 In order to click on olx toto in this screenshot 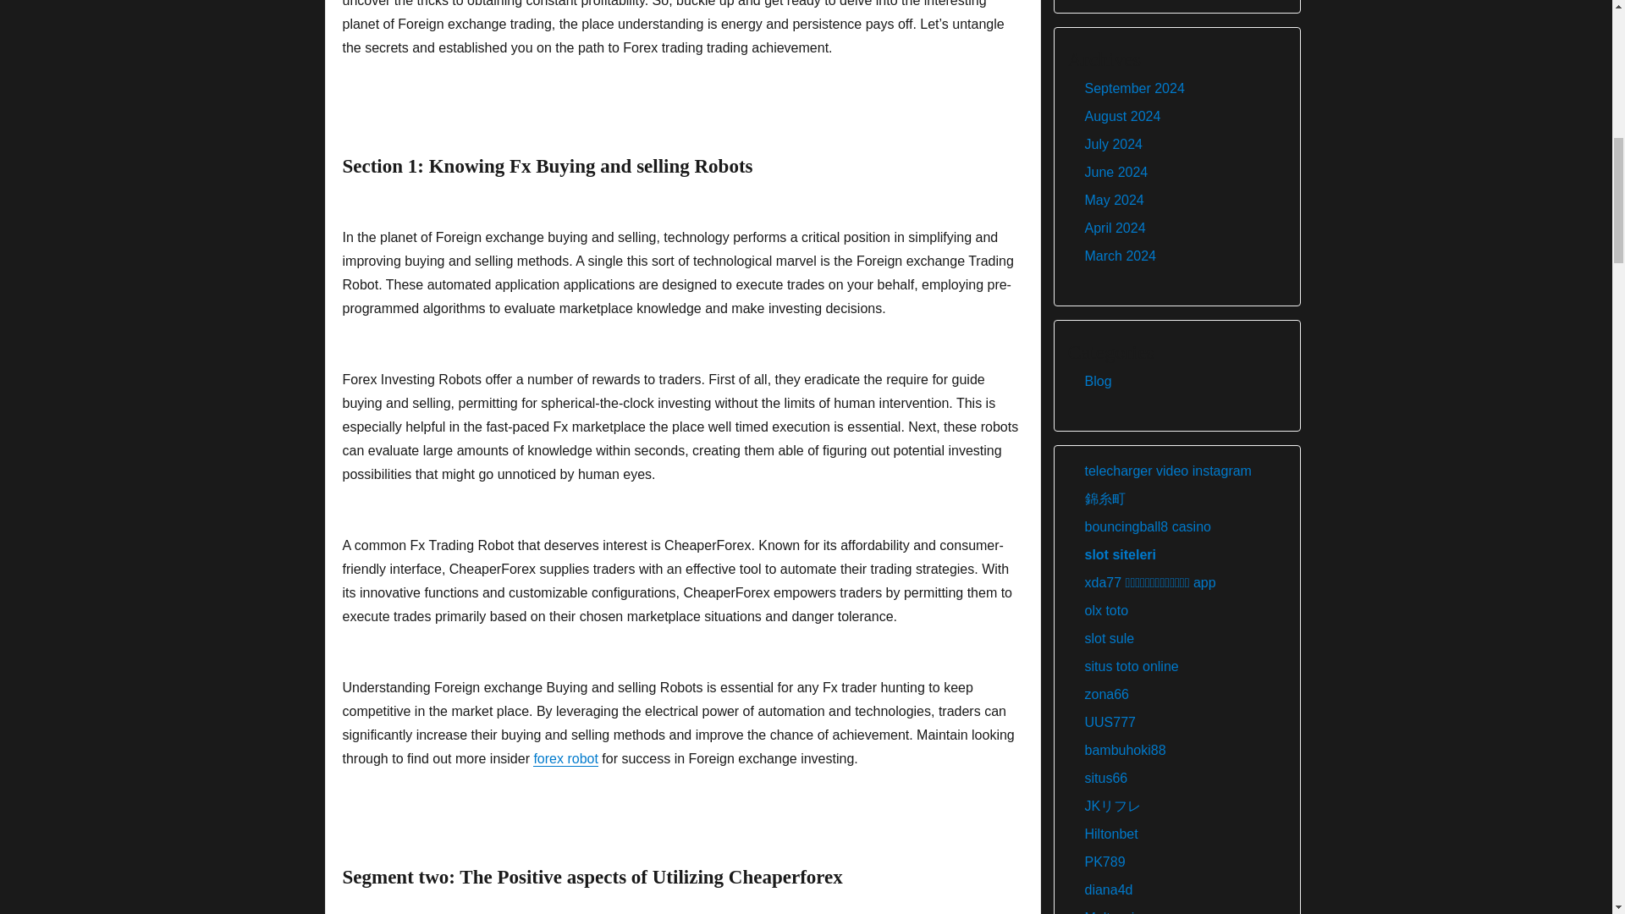, I will do `click(1107, 610)`.